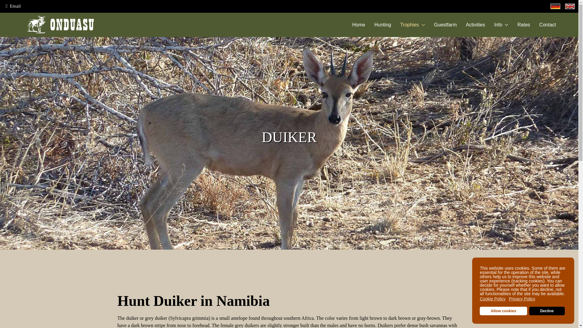  What do you see at coordinates (446, 25) in the screenshot?
I see `Guestfarm` at bounding box center [446, 25].